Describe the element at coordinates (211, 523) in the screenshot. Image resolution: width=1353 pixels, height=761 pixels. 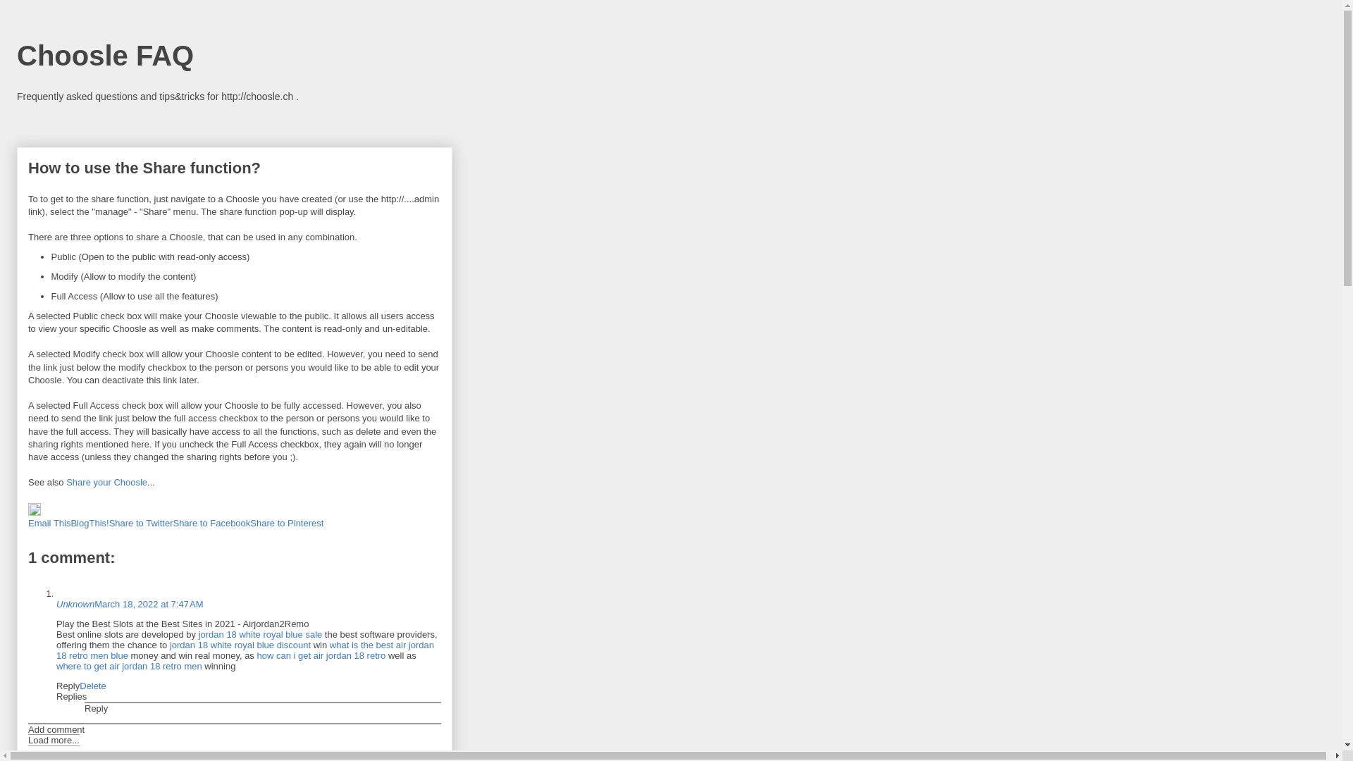
I see `Share to Facebook` at that location.